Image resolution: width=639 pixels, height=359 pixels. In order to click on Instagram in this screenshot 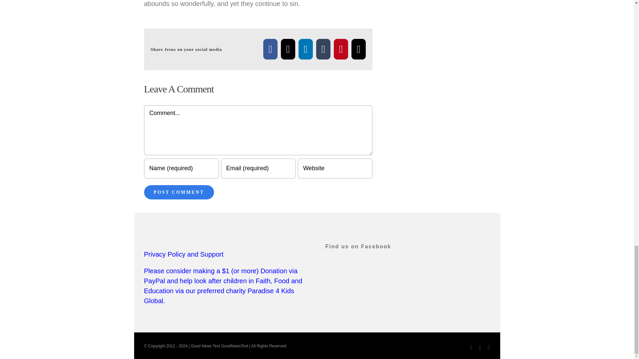, I will do `click(480, 347)`.